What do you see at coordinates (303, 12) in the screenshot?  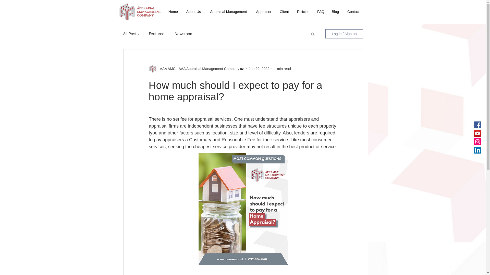 I see `Policies` at bounding box center [303, 12].